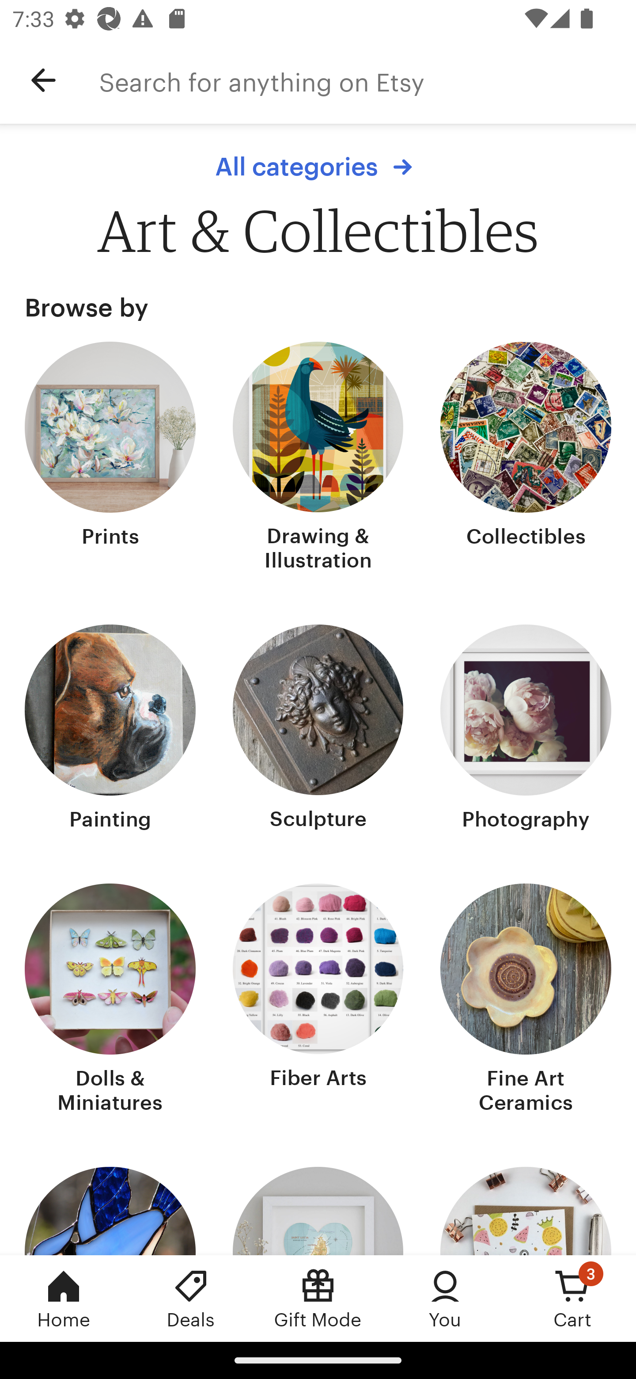 The height and width of the screenshot is (1379, 636). What do you see at coordinates (367, 80) in the screenshot?
I see `Search for anything on Etsy` at bounding box center [367, 80].